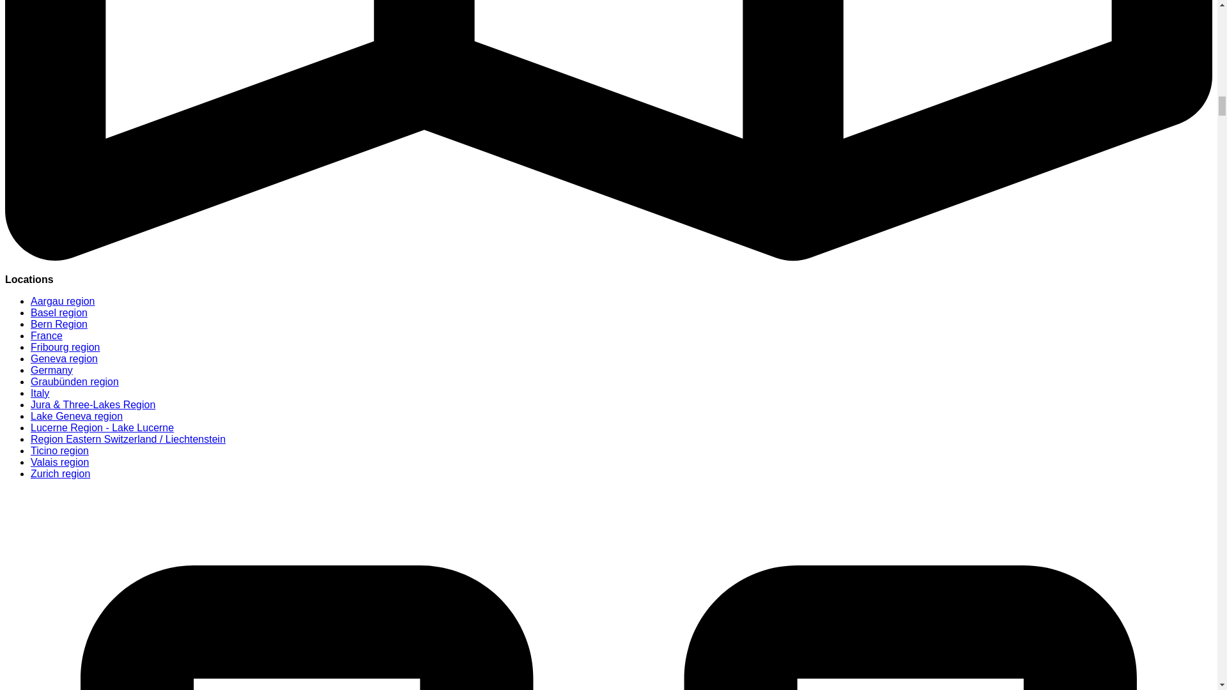 The height and width of the screenshot is (690, 1227). Describe the element at coordinates (60, 473) in the screenshot. I see `Zurich region` at that location.